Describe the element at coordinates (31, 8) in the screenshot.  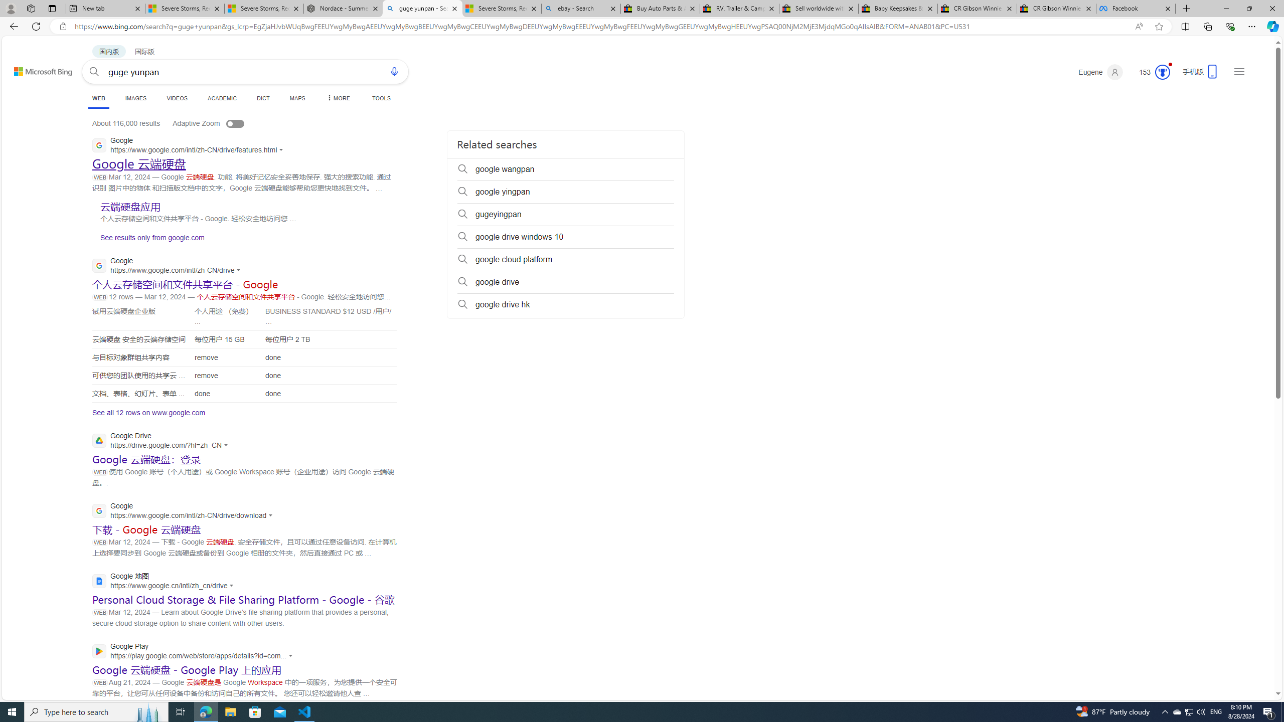
I see `Workspaces` at that location.